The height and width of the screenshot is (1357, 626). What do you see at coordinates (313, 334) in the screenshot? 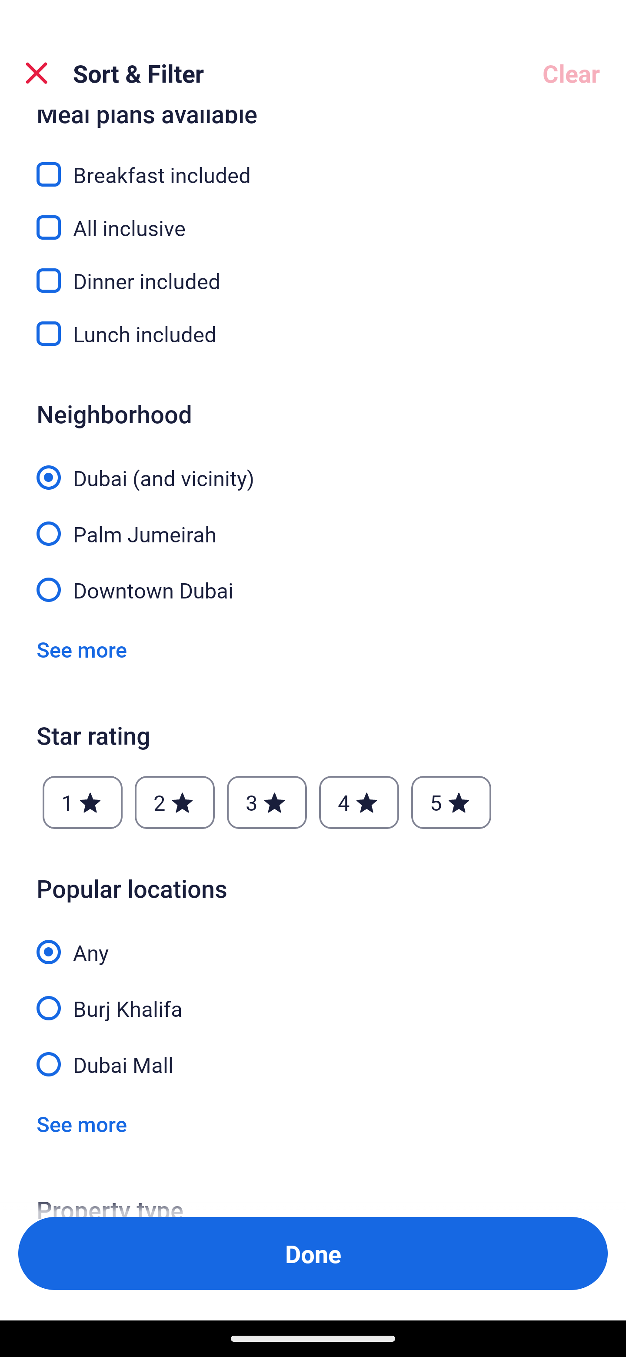
I see `Lunch included, Lunch included` at bounding box center [313, 334].